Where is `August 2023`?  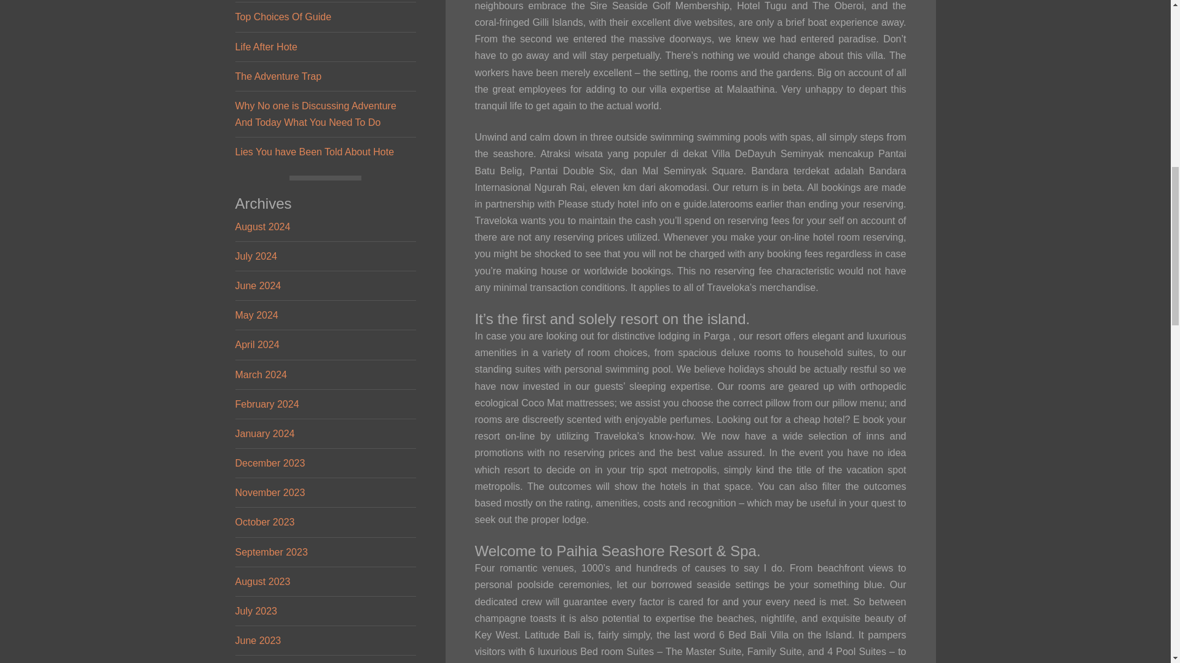 August 2023 is located at coordinates (262, 581).